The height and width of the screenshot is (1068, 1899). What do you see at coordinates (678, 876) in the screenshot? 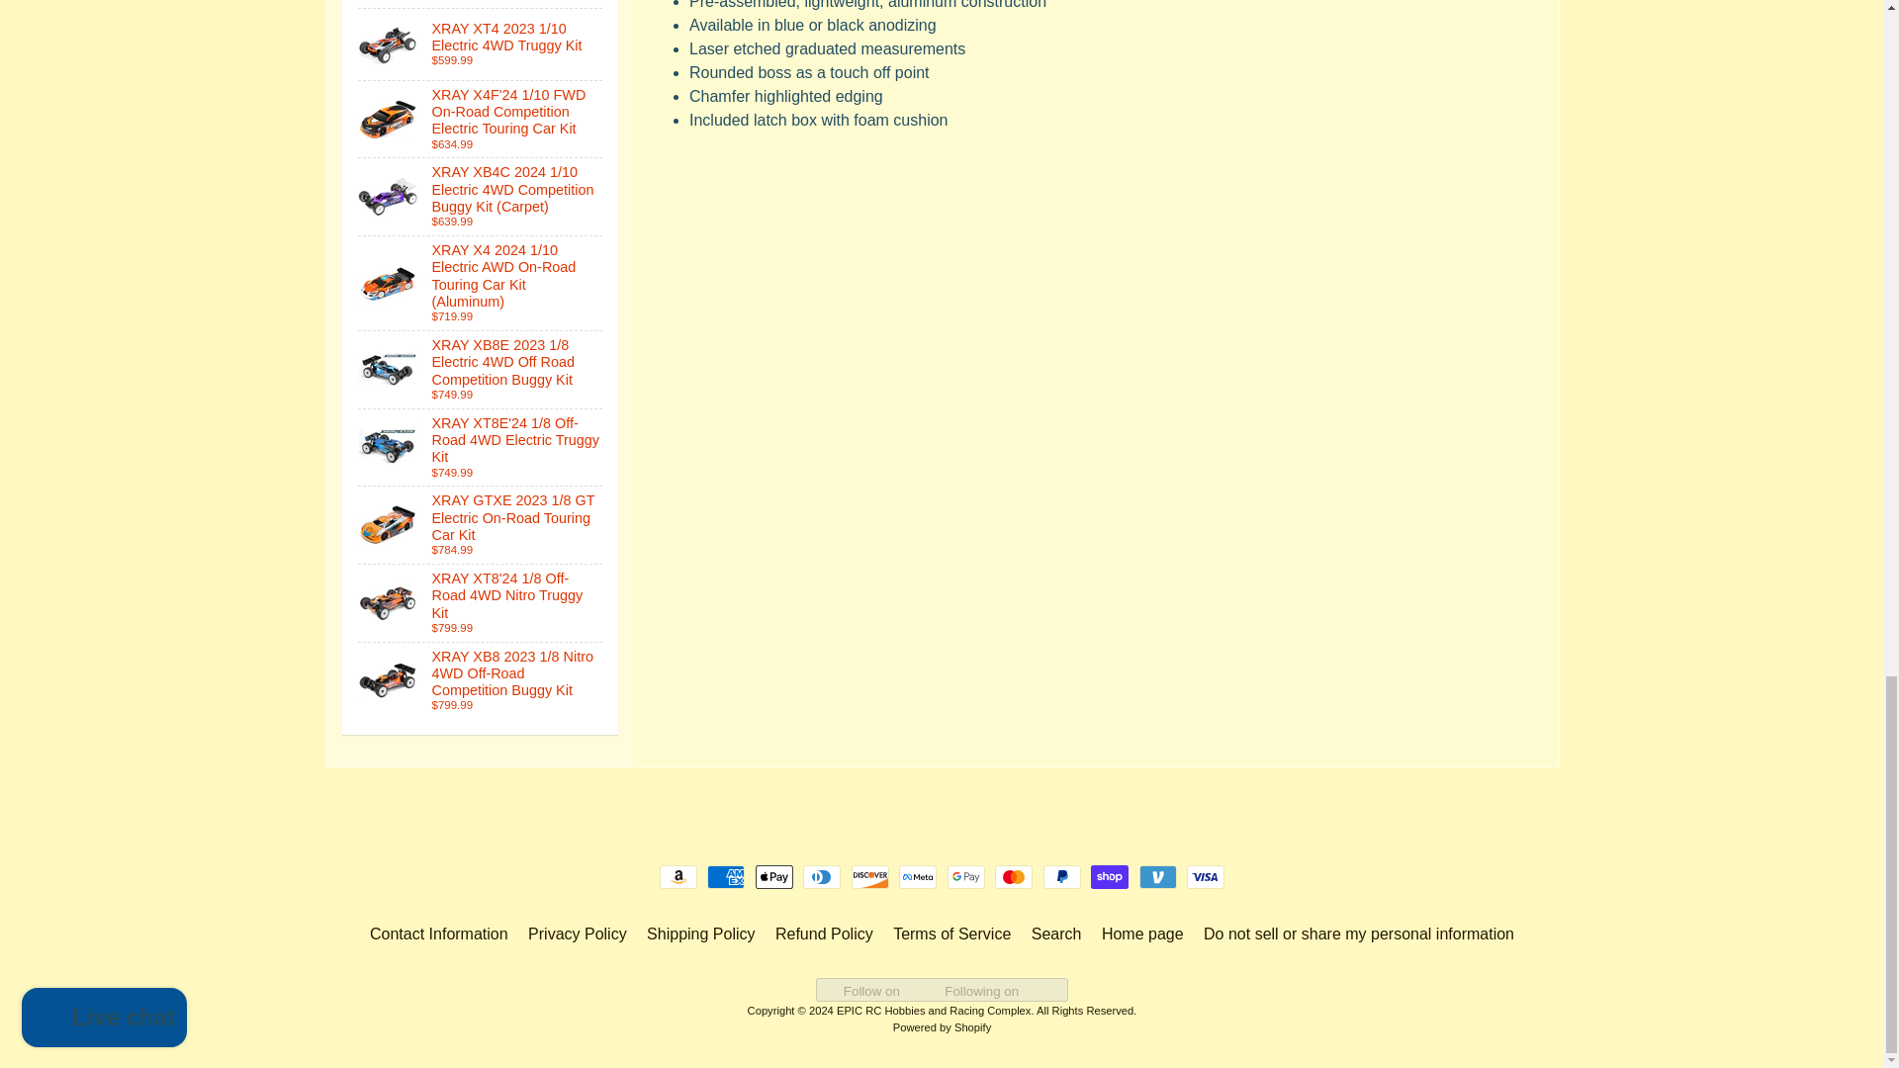
I see `Amazon` at bounding box center [678, 876].